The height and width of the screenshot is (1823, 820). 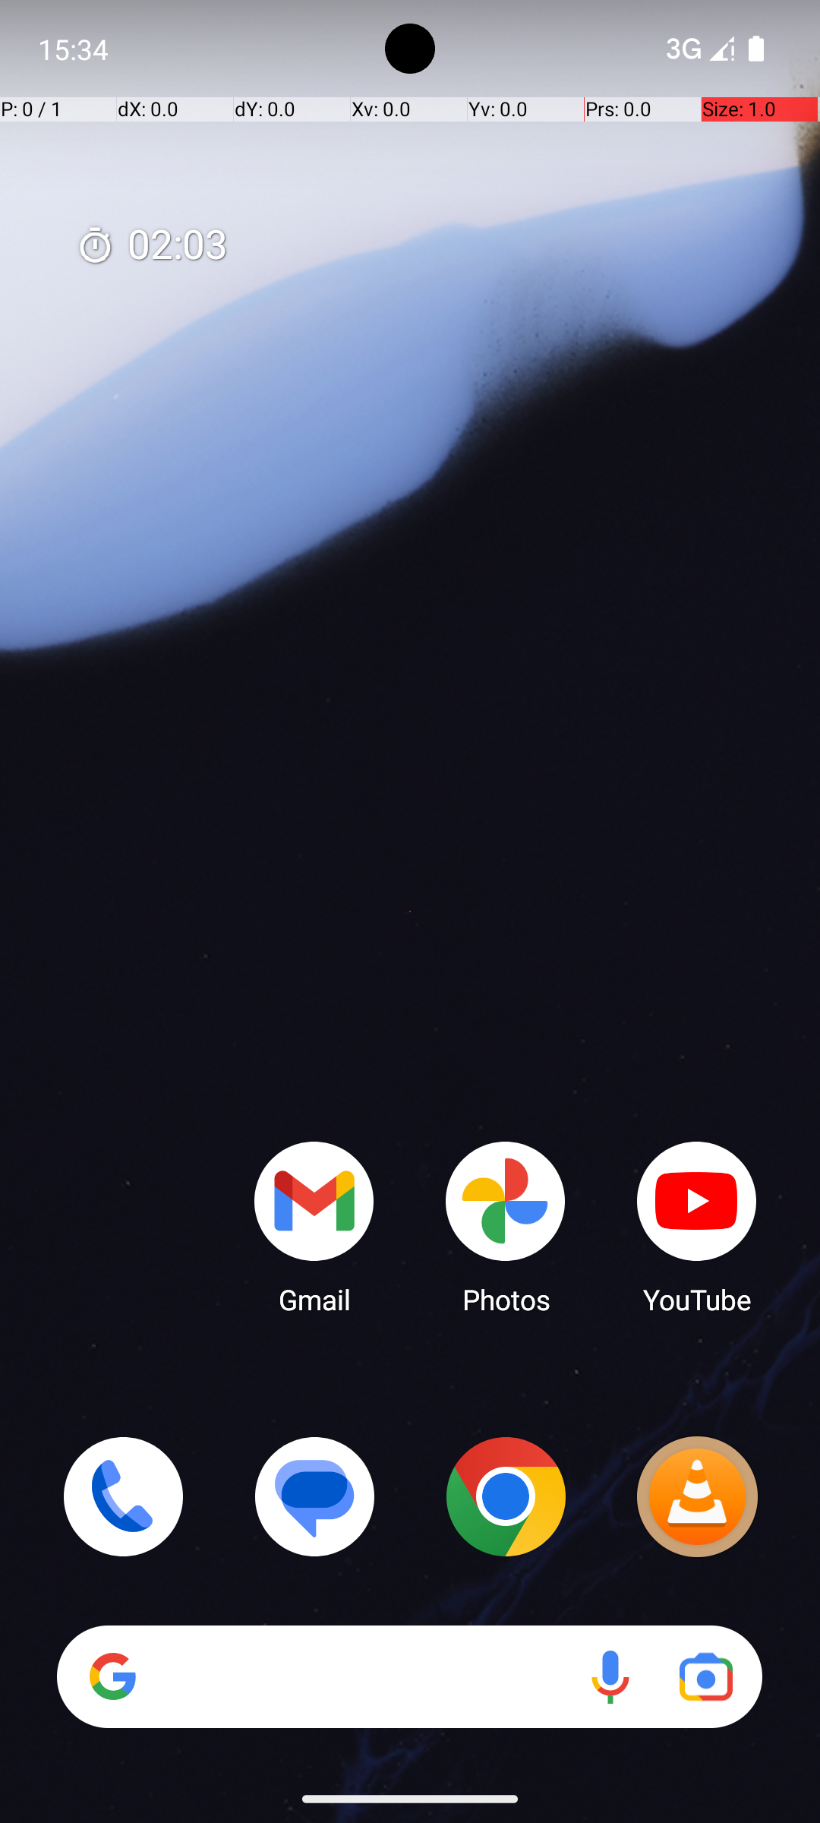 What do you see at coordinates (410, 1677) in the screenshot?
I see `Search` at bounding box center [410, 1677].